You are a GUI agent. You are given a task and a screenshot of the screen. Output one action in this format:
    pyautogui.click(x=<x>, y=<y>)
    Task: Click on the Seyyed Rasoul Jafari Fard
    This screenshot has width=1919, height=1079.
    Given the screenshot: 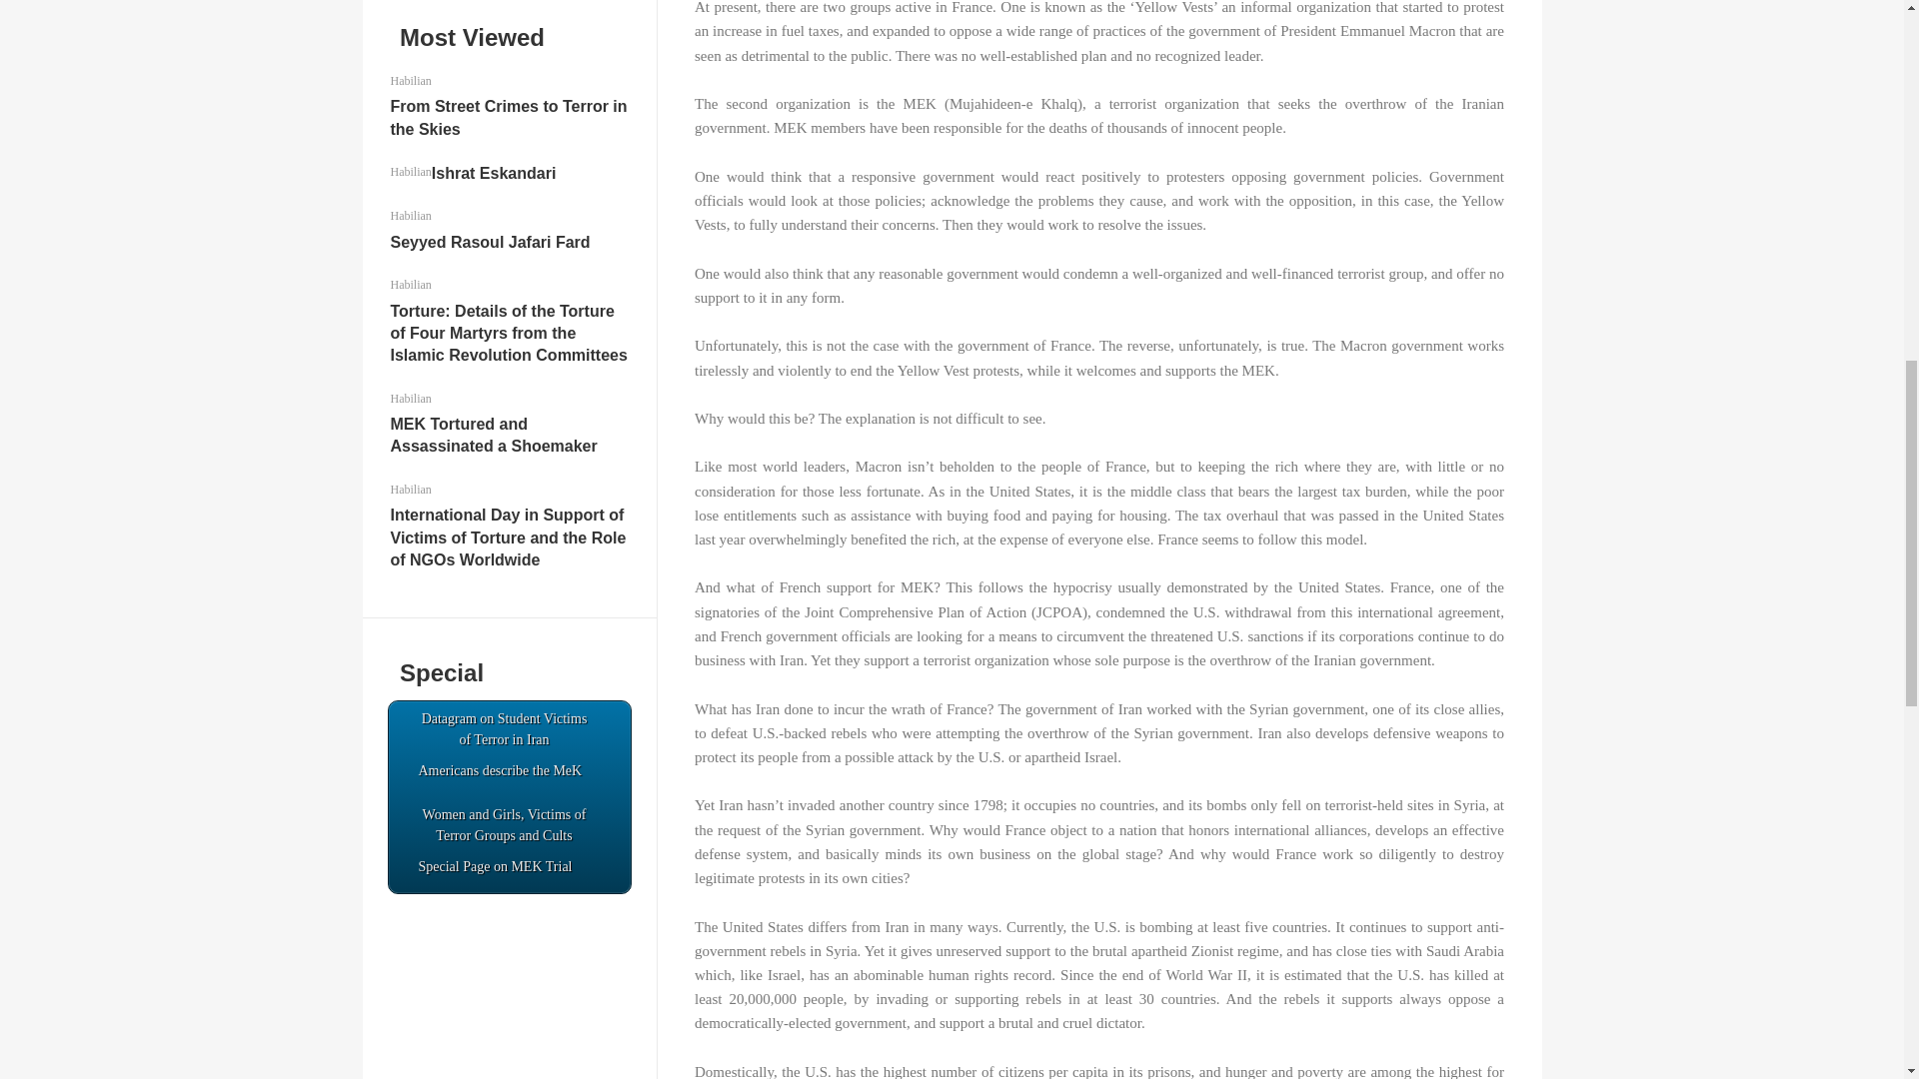 What is the action you would take?
    pyautogui.click(x=489, y=242)
    